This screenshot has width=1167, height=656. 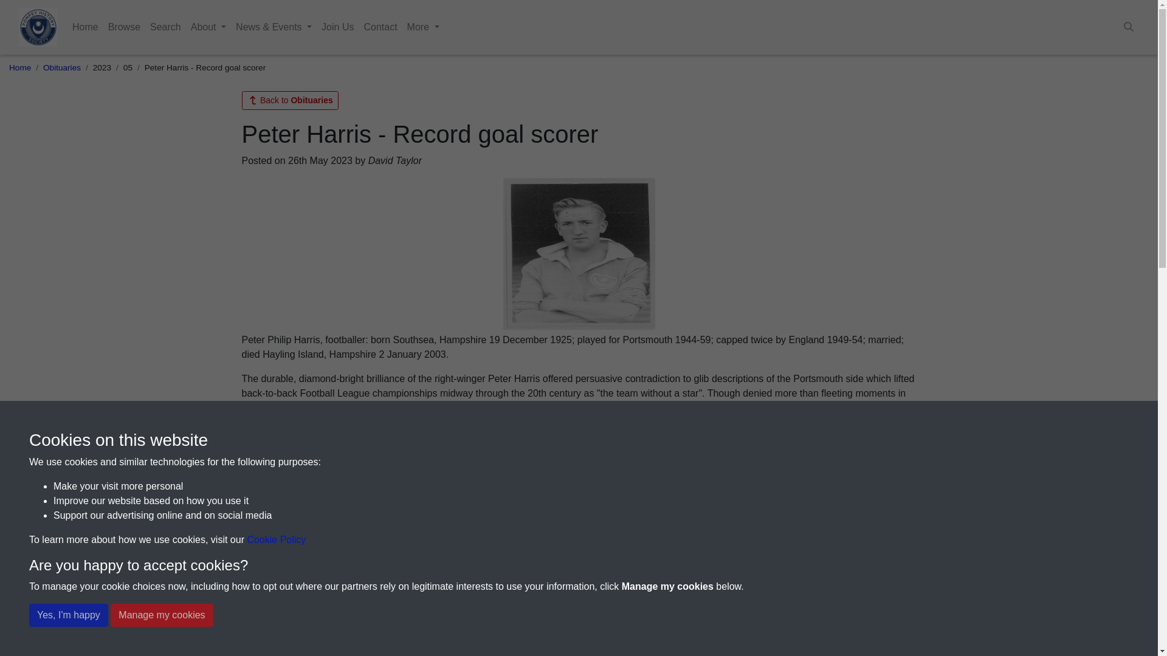 I want to click on Search, so click(x=165, y=27).